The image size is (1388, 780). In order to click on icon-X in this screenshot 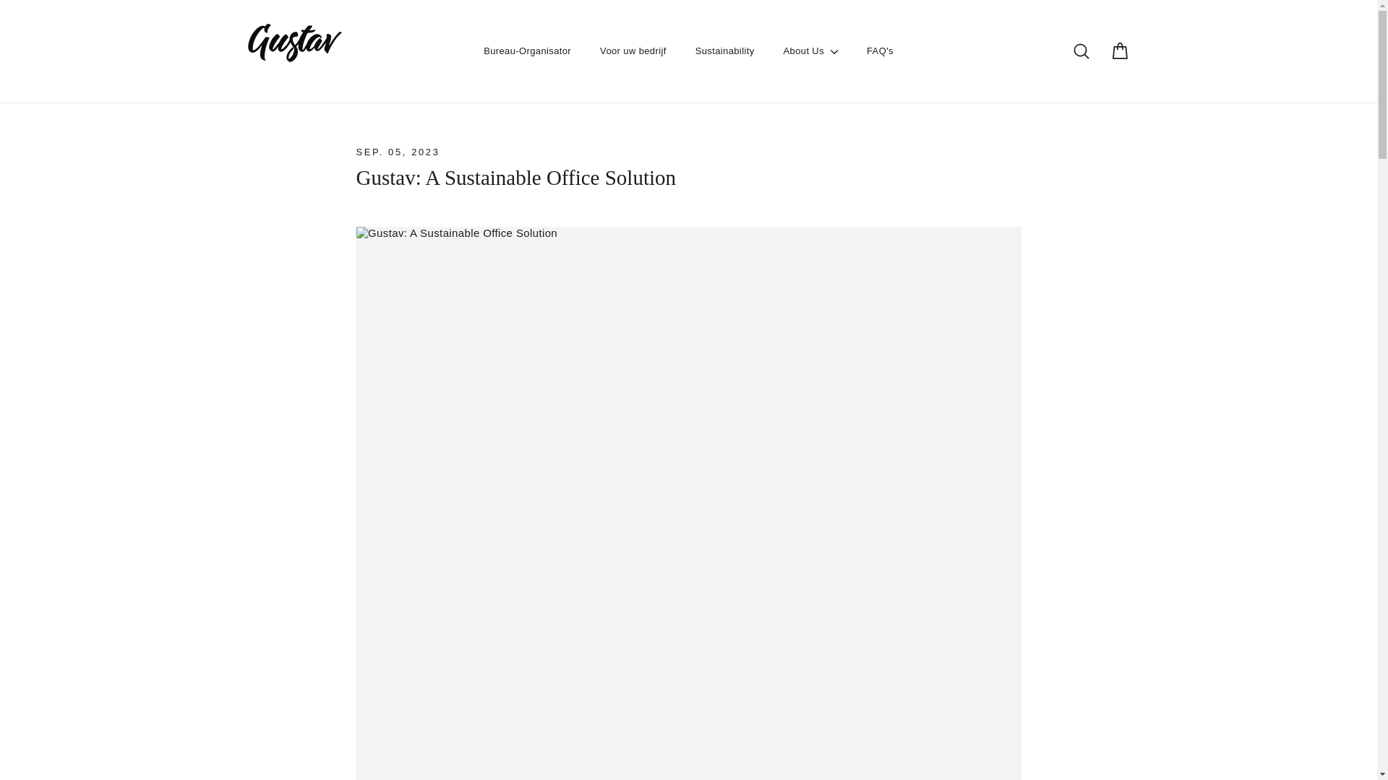, I will do `click(527, 72)`.